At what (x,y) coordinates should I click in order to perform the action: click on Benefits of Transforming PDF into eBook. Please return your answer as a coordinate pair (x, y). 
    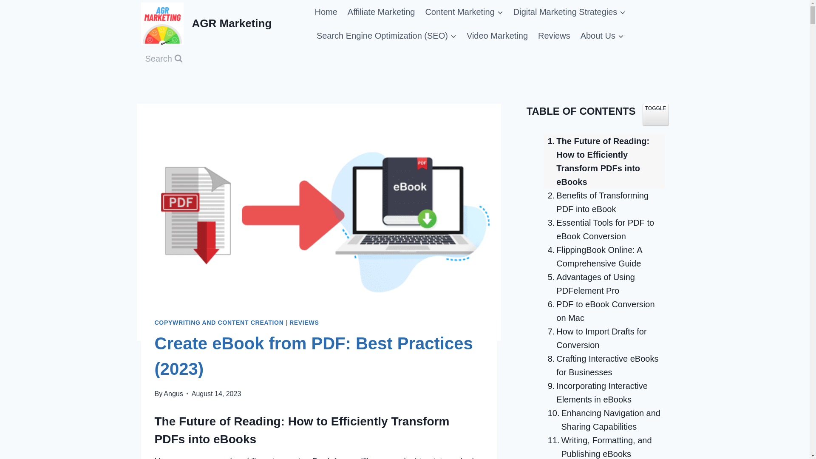
    Looking at the image, I should click on (604, 202).